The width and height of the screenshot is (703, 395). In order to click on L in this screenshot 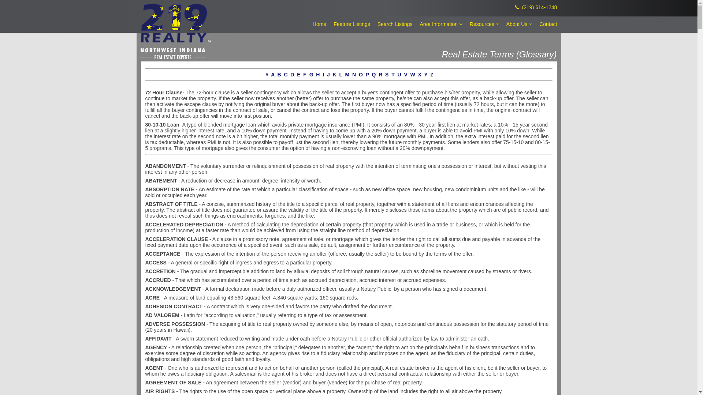, I will do `click(341, 75)`.